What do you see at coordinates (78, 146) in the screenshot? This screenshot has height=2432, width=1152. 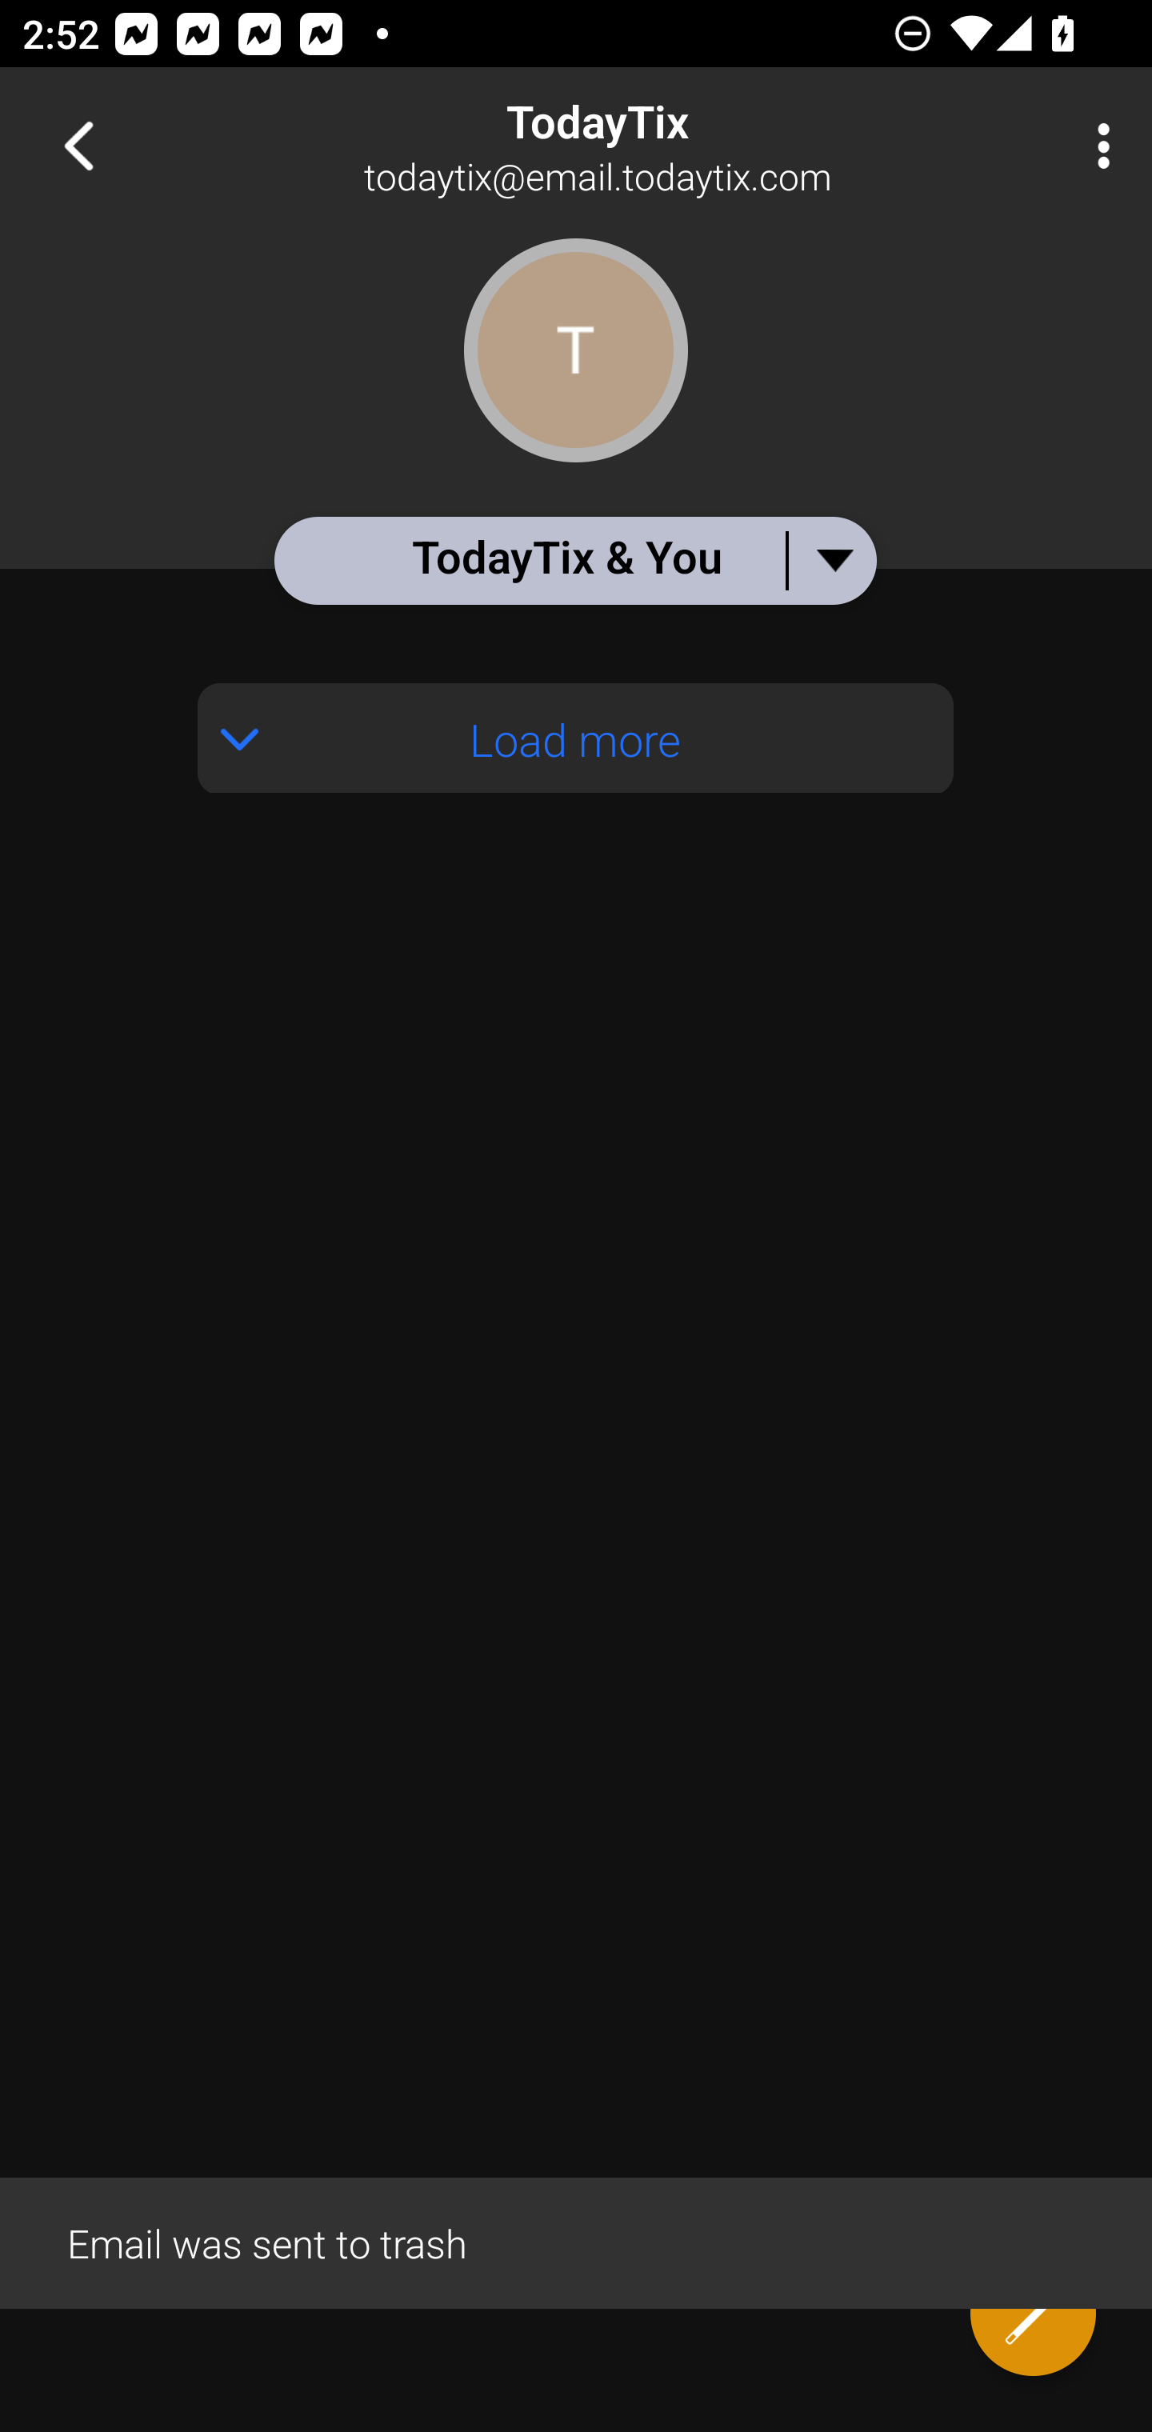 I see `Navigate up` at bounding box center [78, 146].